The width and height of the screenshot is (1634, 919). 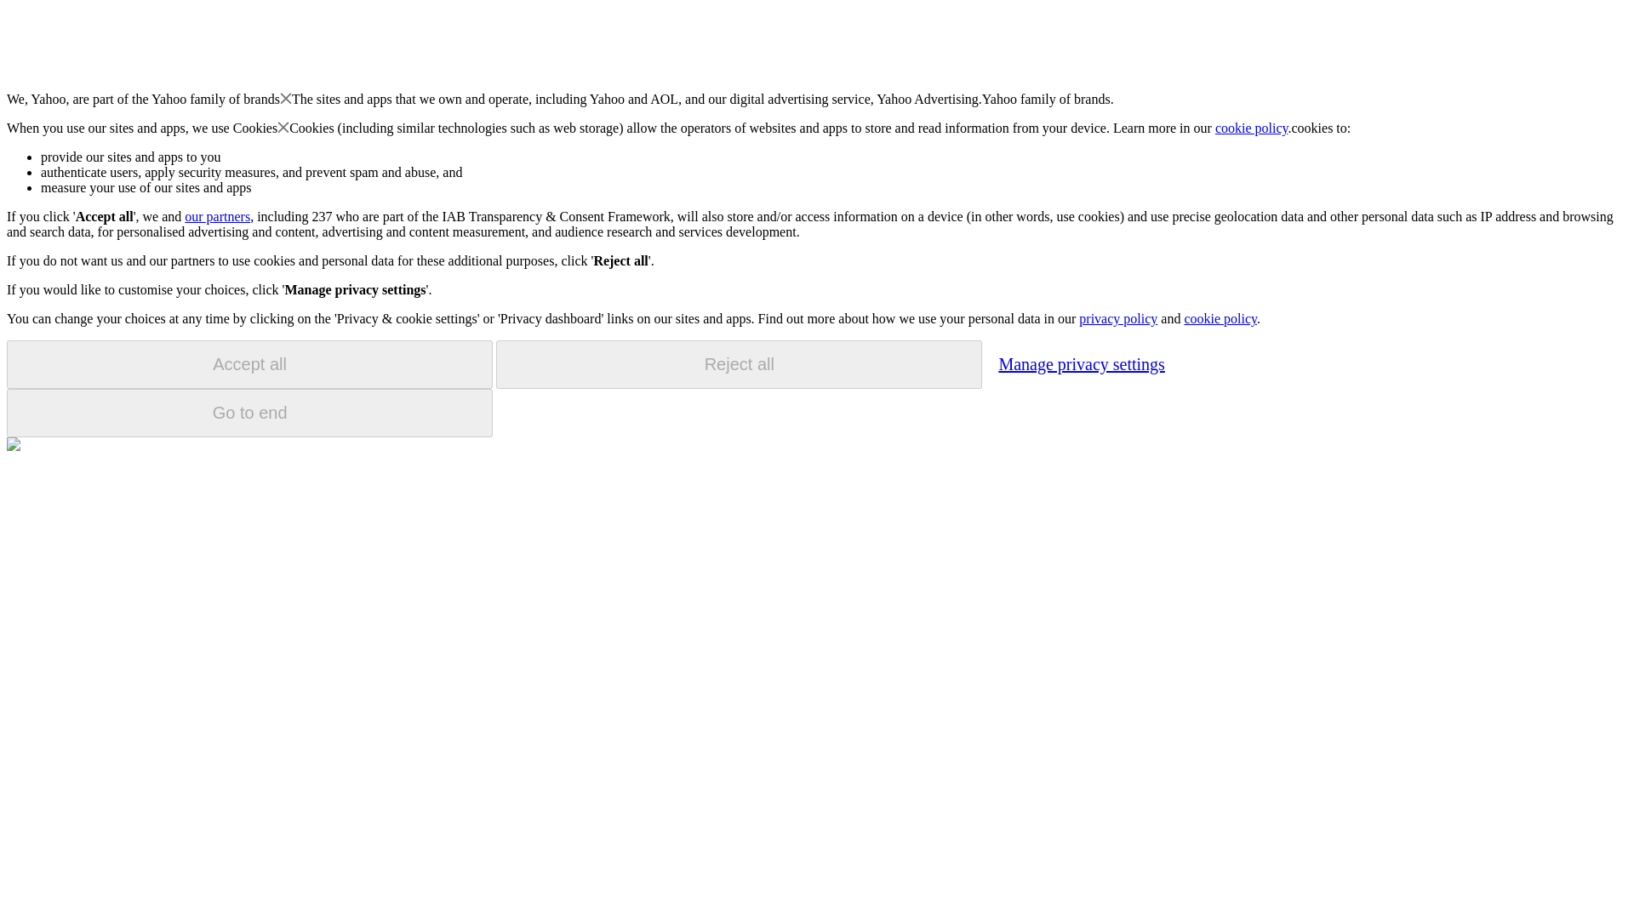 What do you see at coordinates (249, 364) in the screenshot?
I see `Accept all` at bounding box center [249, 364].